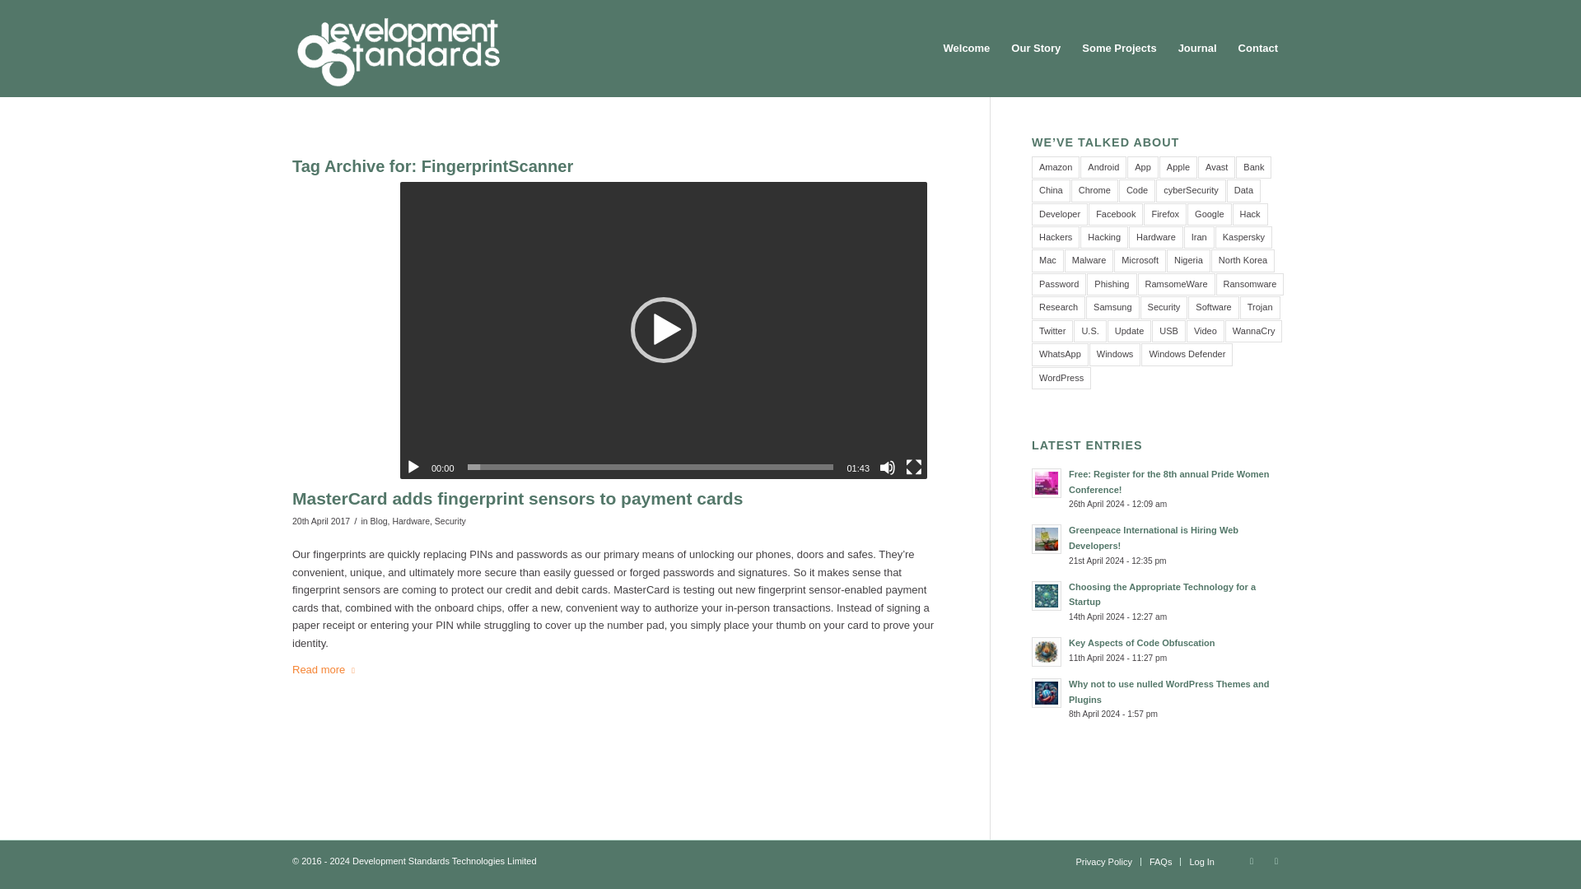 This screenshot has height=889, width=1581. I want to click on Iran, so click(1199, 237).